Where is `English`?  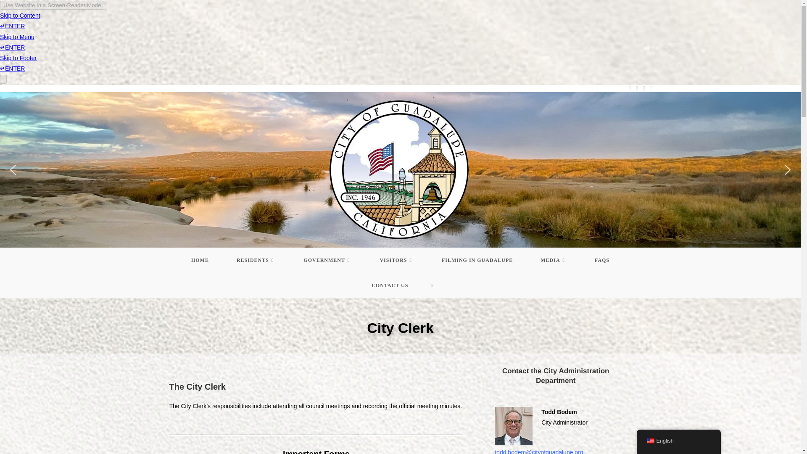 English is located at coordinates (650, 441).